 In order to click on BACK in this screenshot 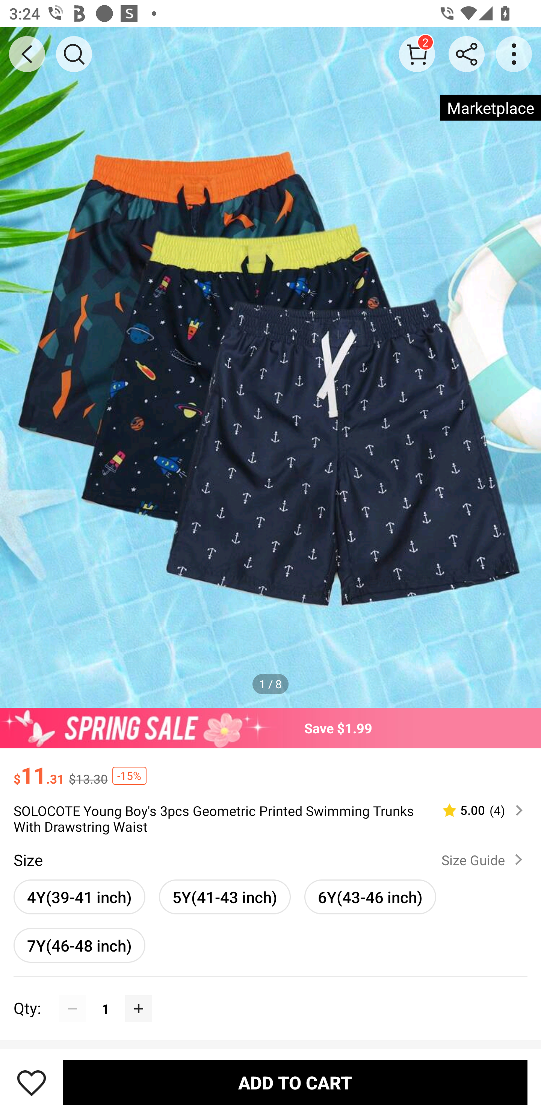, I will do `click(27, 54)`.